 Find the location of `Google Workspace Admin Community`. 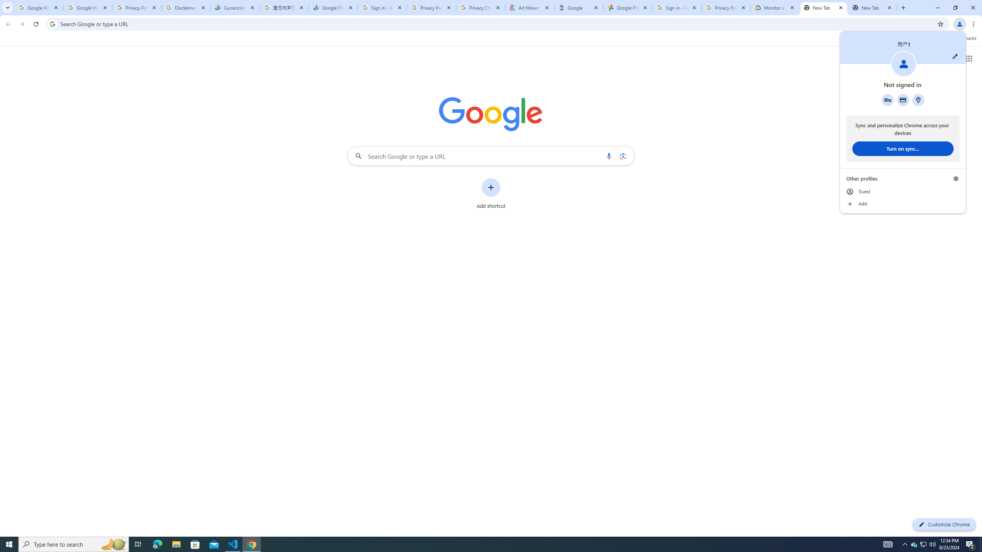

Google Workspace Admin Community is located at coordinates (157, 544).